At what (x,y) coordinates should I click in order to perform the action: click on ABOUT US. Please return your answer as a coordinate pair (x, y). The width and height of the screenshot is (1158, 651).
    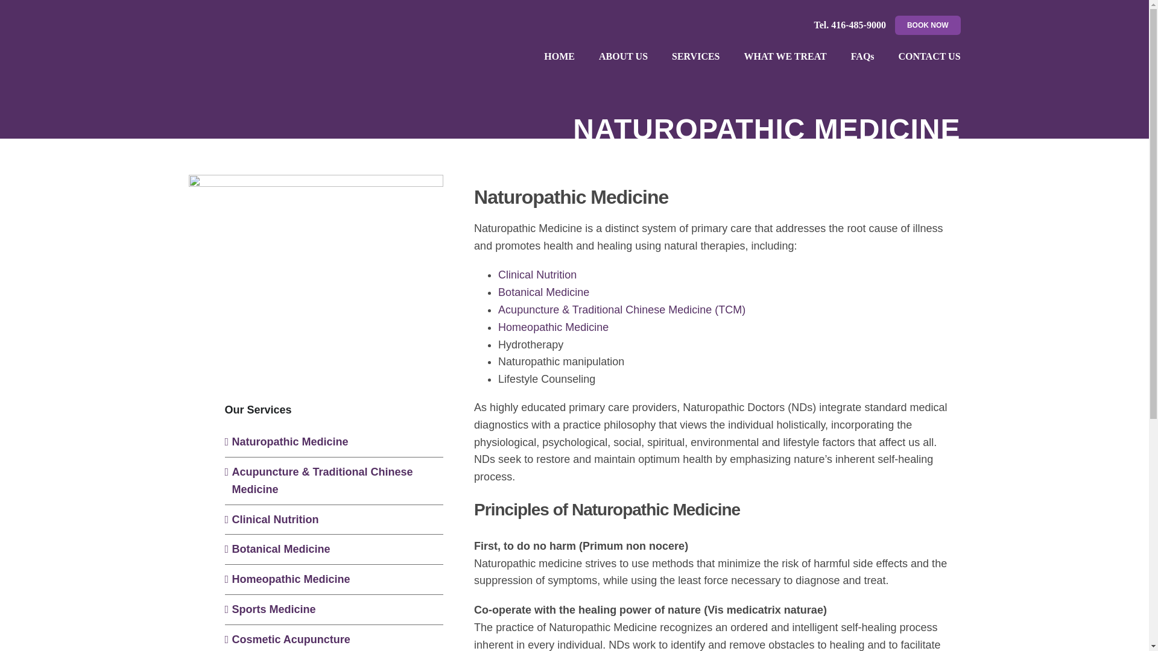
    Looking at the image, I should click on (622, 57).